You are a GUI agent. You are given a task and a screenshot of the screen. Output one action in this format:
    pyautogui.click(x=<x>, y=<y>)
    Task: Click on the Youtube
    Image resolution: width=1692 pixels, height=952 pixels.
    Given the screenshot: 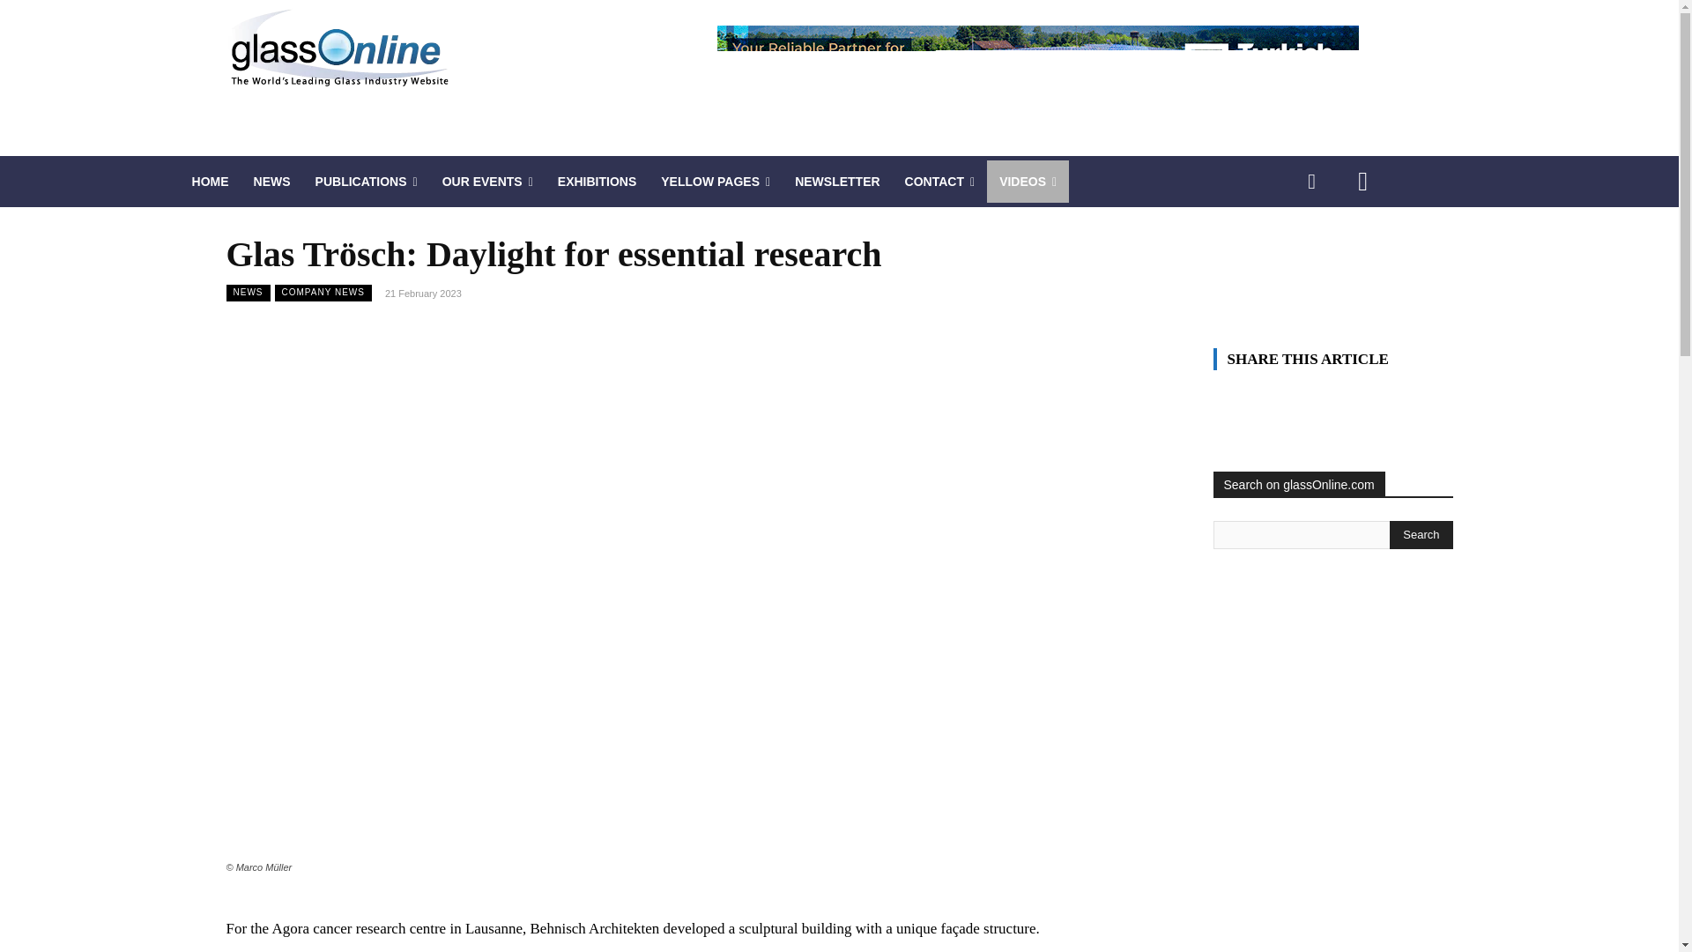 What is the action you would take?
    pyautogui.click(x=1362, y=182)
    